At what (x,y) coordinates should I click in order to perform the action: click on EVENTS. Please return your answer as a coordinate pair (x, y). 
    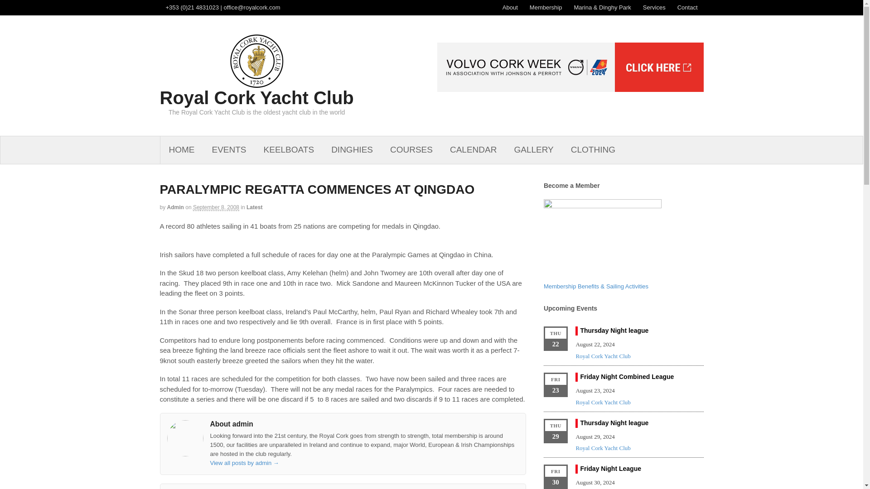
    Looking at the image, I should click on (228, 150).